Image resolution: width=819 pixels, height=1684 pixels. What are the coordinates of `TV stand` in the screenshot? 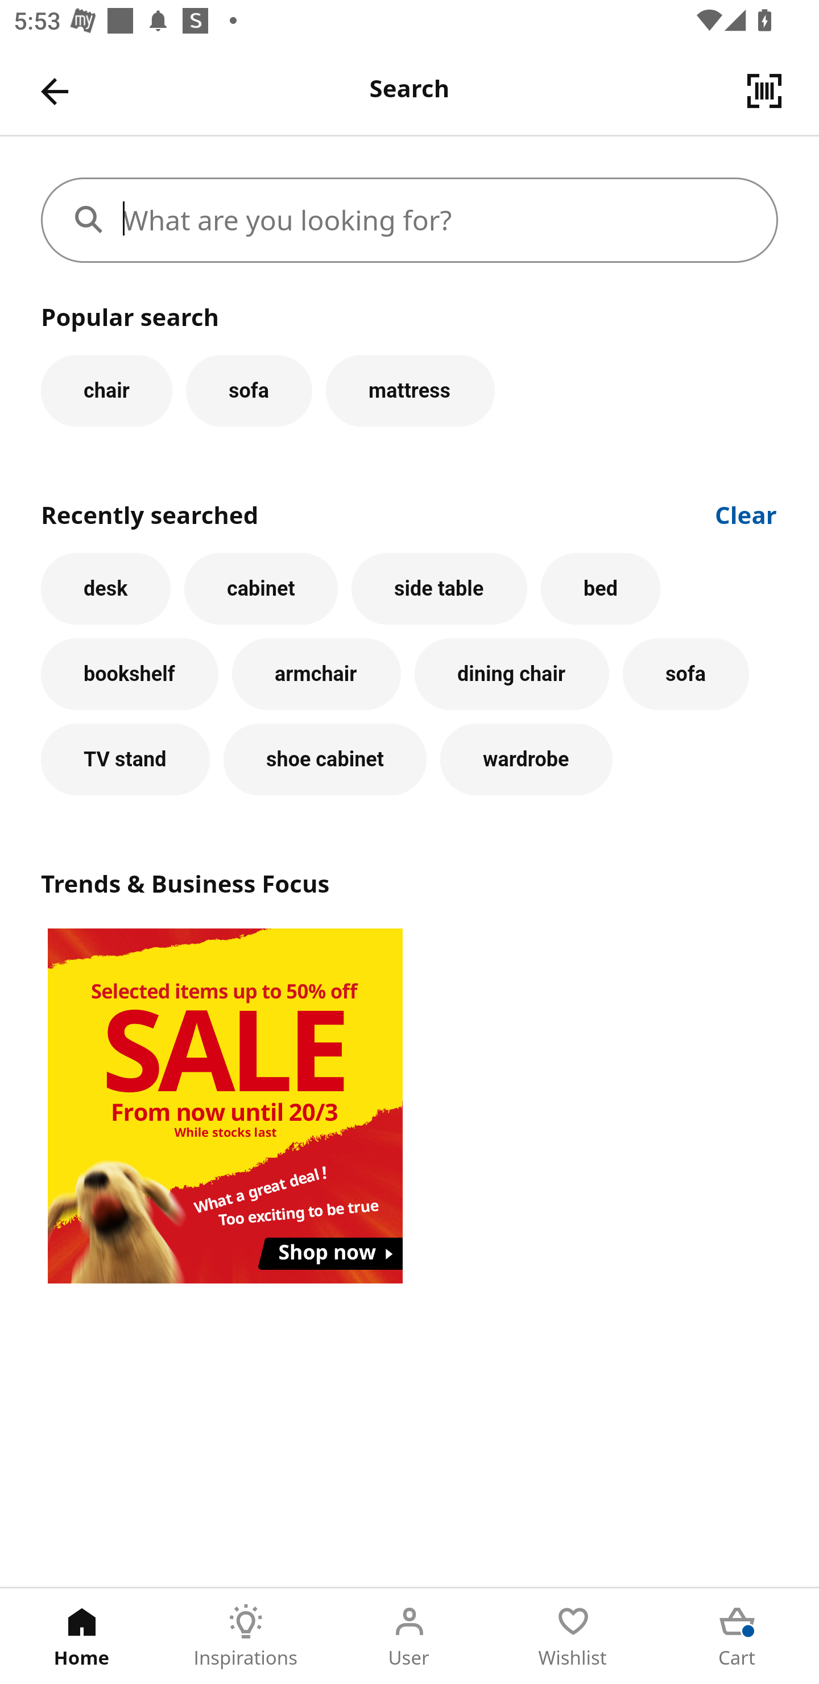 It's located at (125, 759).